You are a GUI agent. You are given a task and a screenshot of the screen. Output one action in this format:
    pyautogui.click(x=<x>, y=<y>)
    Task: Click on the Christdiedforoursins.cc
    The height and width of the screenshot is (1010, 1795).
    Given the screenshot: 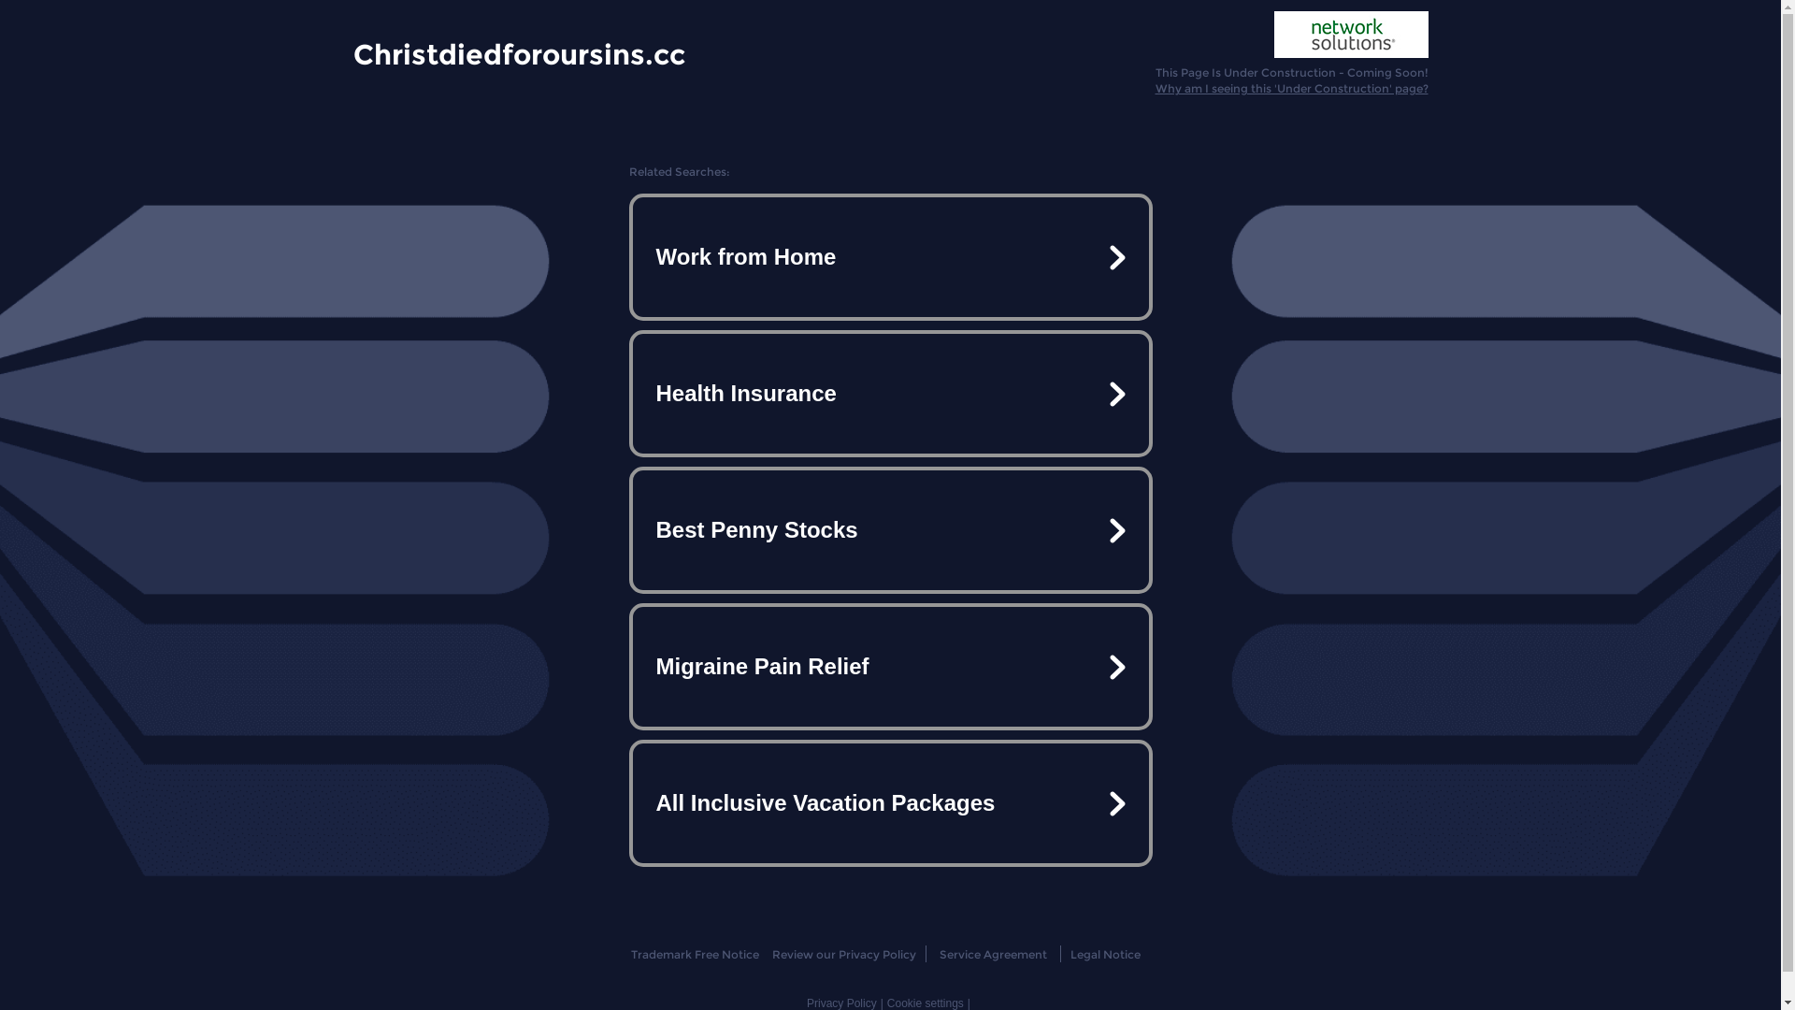 What is the action you would take?
    pyautogui.click(x=520, y=53)
    